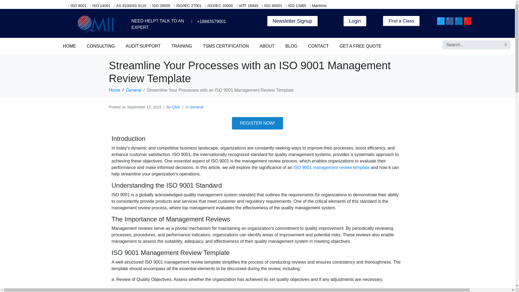 The image size is (519, 292). What do you see at coordinates (160, 5) in the screenshot?
I see `ISO 28000` at bounding box center [160, 5].